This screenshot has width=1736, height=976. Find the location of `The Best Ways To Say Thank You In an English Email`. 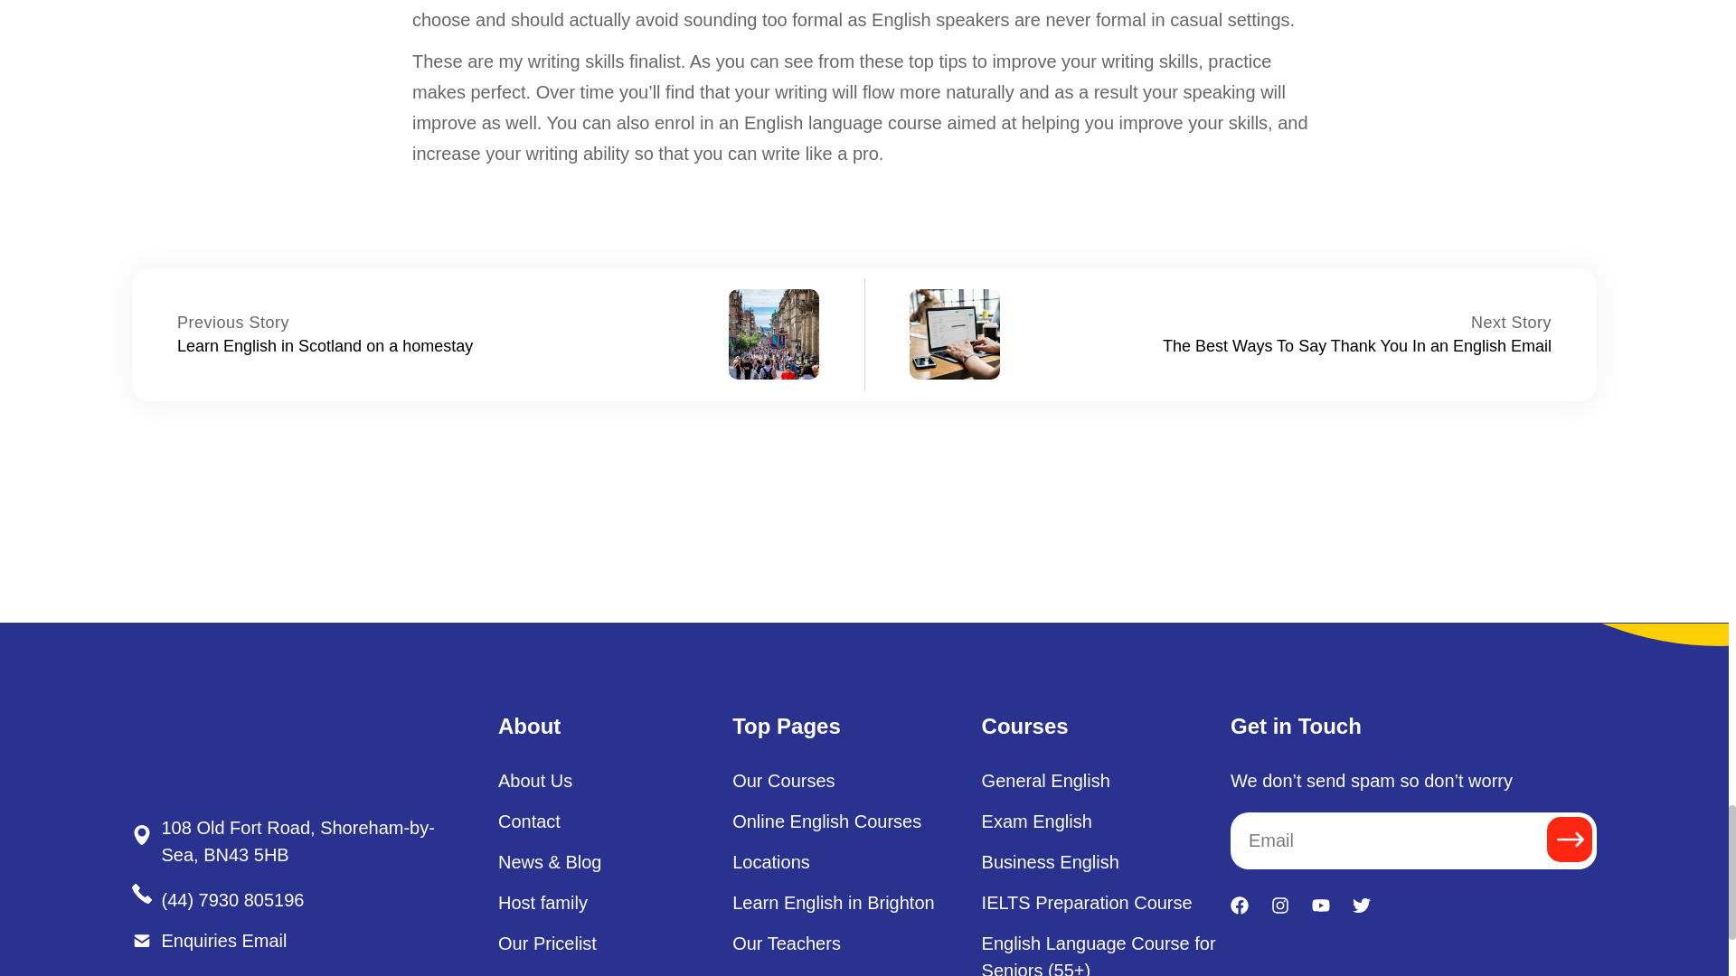

The Best Ways To Say Thank You In an English Email is located at coordinates (1357, 345).